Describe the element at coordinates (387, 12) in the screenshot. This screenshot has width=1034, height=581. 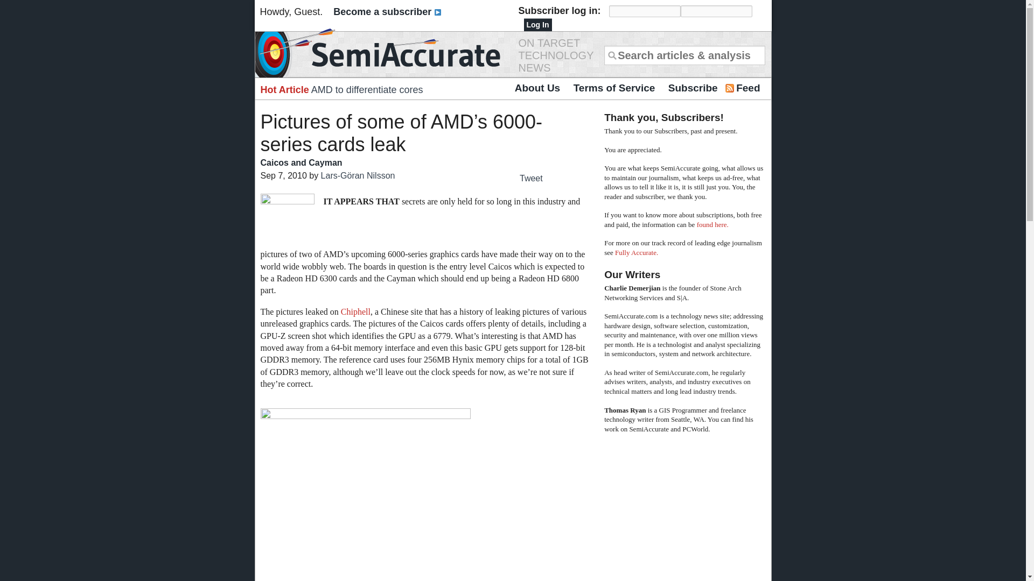
I see `Become a subscriber` at that location.